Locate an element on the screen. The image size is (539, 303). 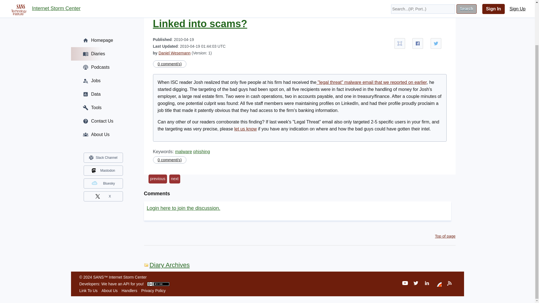
Share on Facebook is located at coordinates (418, 43).